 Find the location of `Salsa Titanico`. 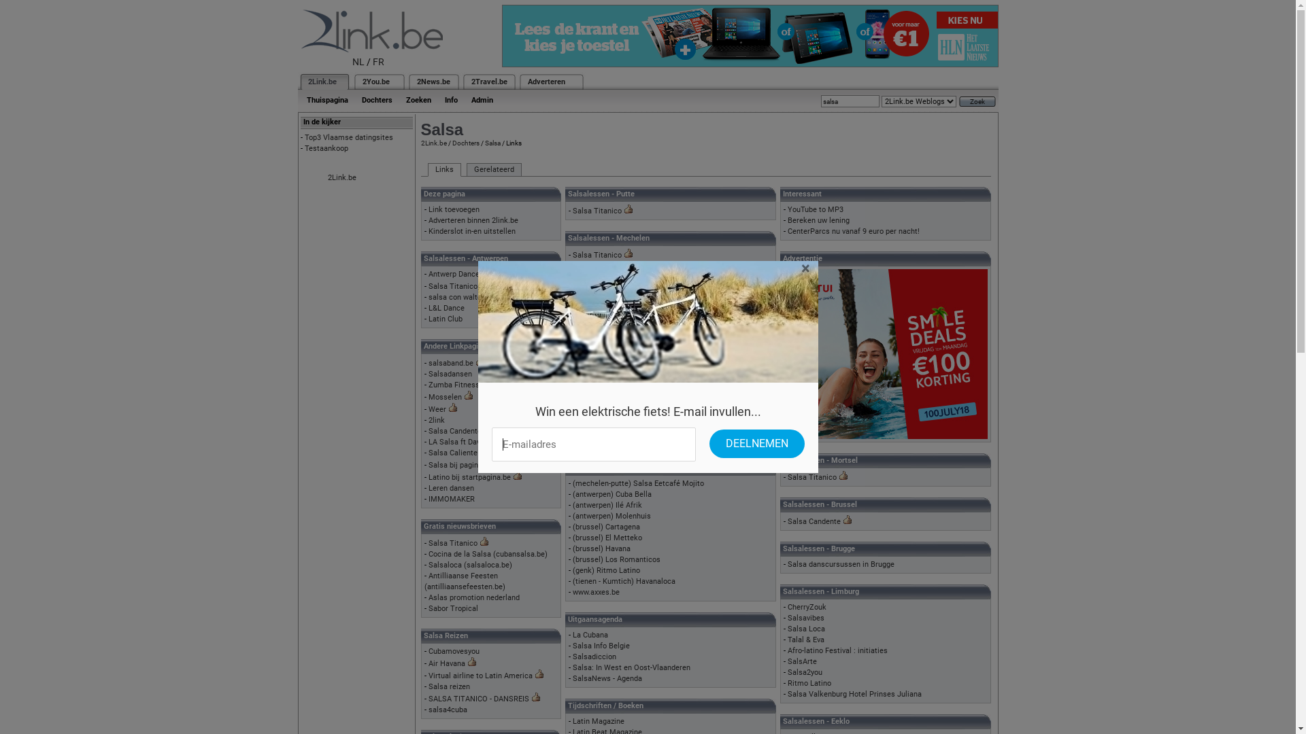

Salsa Titanico is located at coordinates (812, 477).